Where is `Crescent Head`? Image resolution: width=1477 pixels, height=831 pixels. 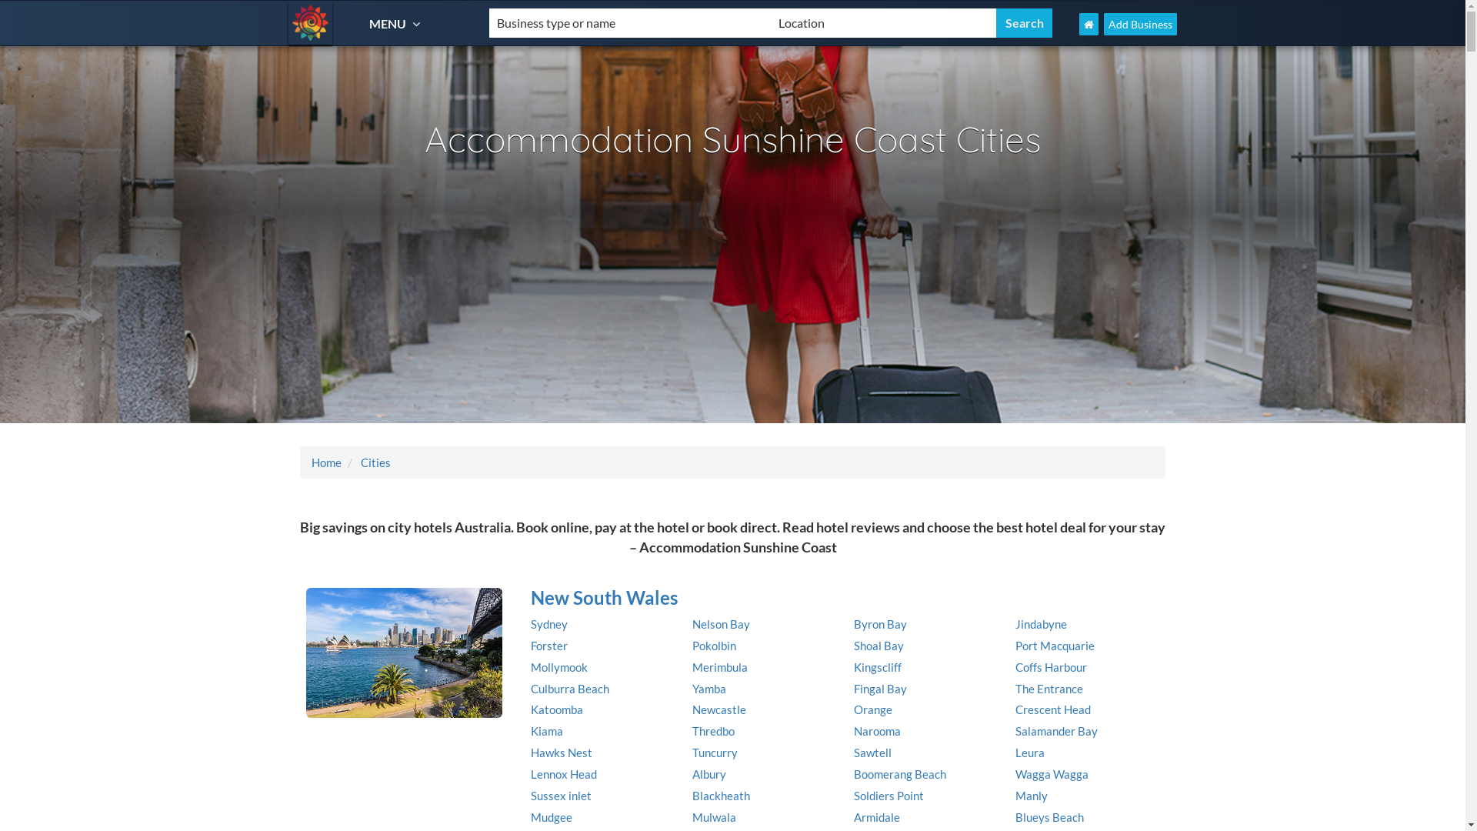 Crescent Head is located at coordinates (1053, 709).